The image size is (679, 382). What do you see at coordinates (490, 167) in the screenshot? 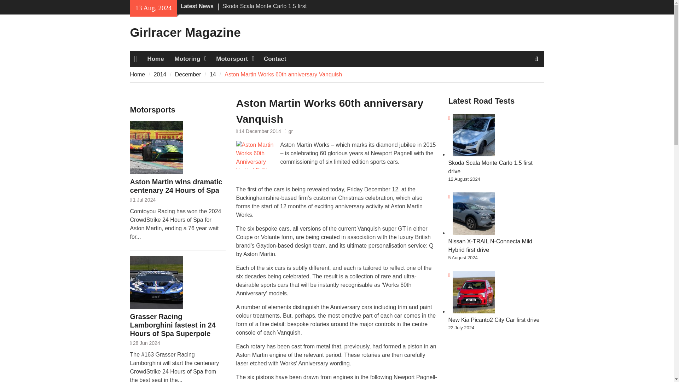
I see `Skoda Scala Monte Carlo 1.5 first drive` at bounding box center [490, 167].